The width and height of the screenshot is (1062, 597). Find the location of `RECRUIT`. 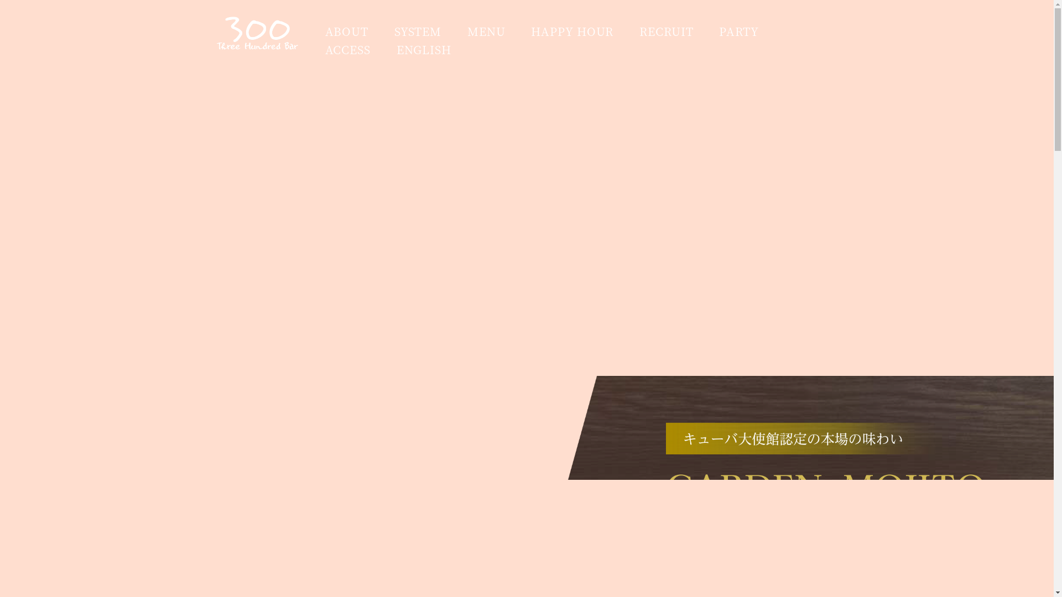

RECRUIT is located at coordinates (666, 32).